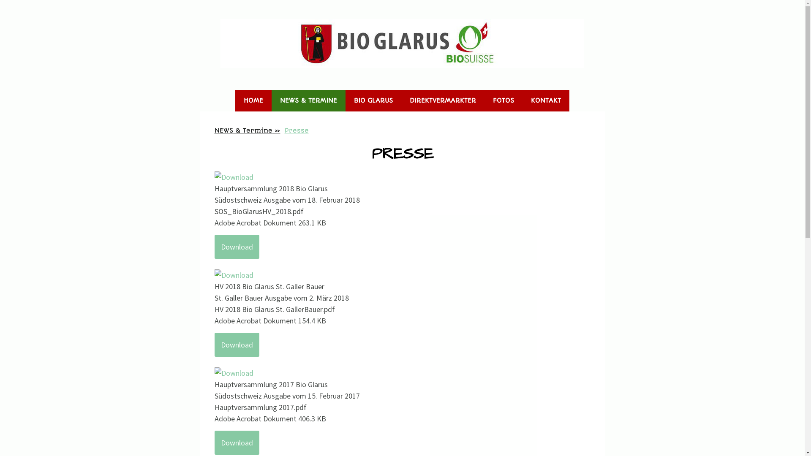 The width and height of the screenshot is (811, 456). What do you see at coordinates (237, 247) in the screenshot?
I see `Download` at bounding box center [237, 247].